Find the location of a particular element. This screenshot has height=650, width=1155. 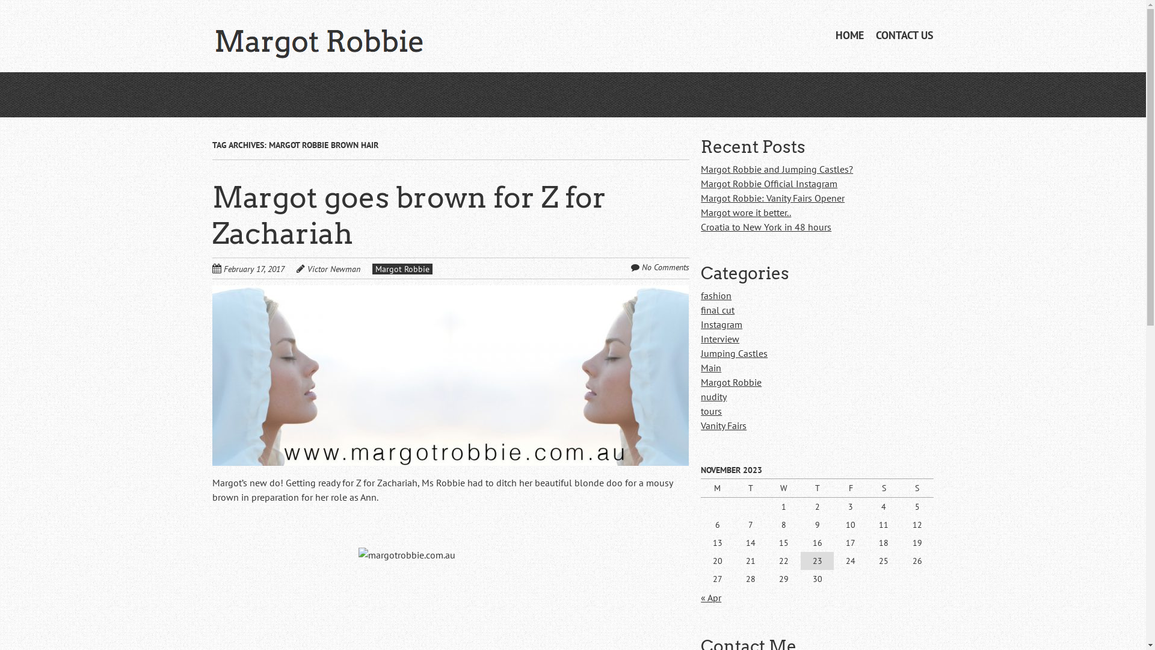

Margot goes brown for Z for Zachariah is located at coordinates (409, 215).